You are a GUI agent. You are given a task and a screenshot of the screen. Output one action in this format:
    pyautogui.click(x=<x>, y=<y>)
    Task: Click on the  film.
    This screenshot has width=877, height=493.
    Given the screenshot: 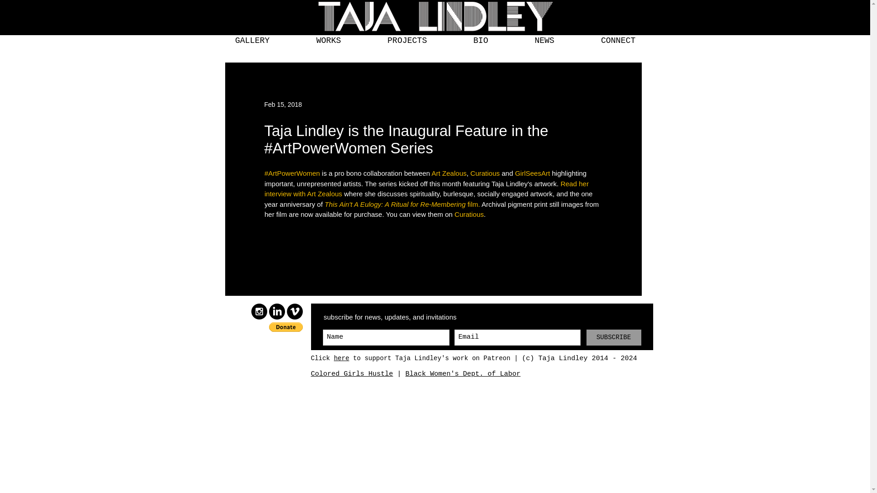 What is the action you would take?
    pyautogui.click(x=472, y=204)
    